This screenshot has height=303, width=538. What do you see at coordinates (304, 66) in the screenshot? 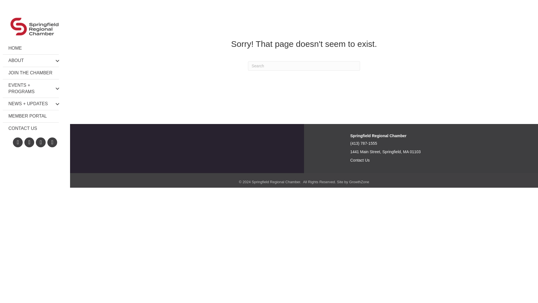
I see `Type and press Enter to search.` at bounding box center [304, 66].